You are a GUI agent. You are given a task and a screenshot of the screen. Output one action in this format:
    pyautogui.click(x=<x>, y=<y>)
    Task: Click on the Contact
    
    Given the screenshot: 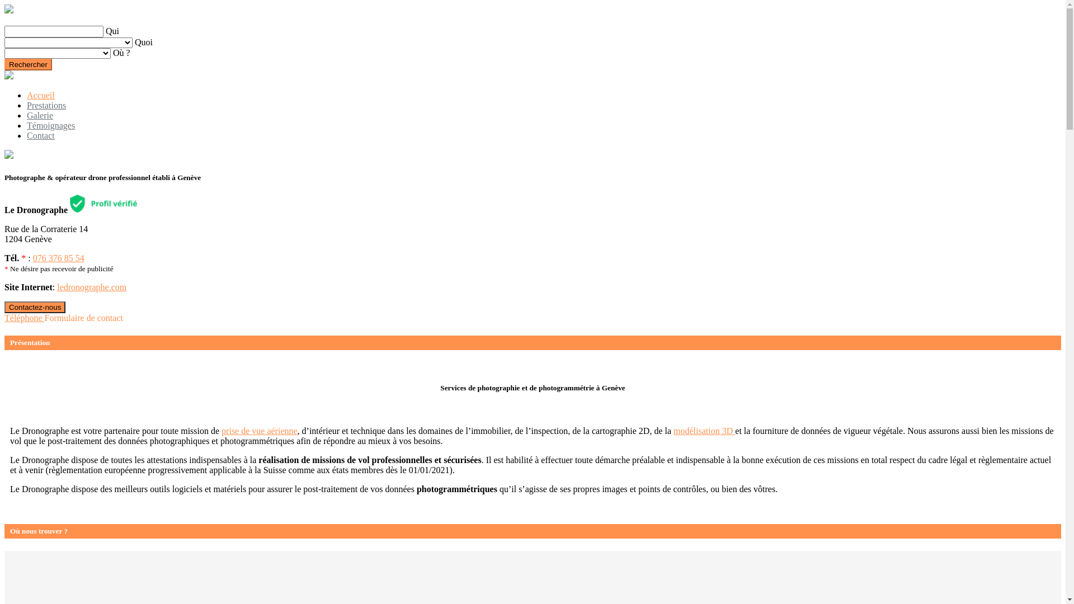 What is the action you would take?
    pyautogui.click(x=41, y=135)
    